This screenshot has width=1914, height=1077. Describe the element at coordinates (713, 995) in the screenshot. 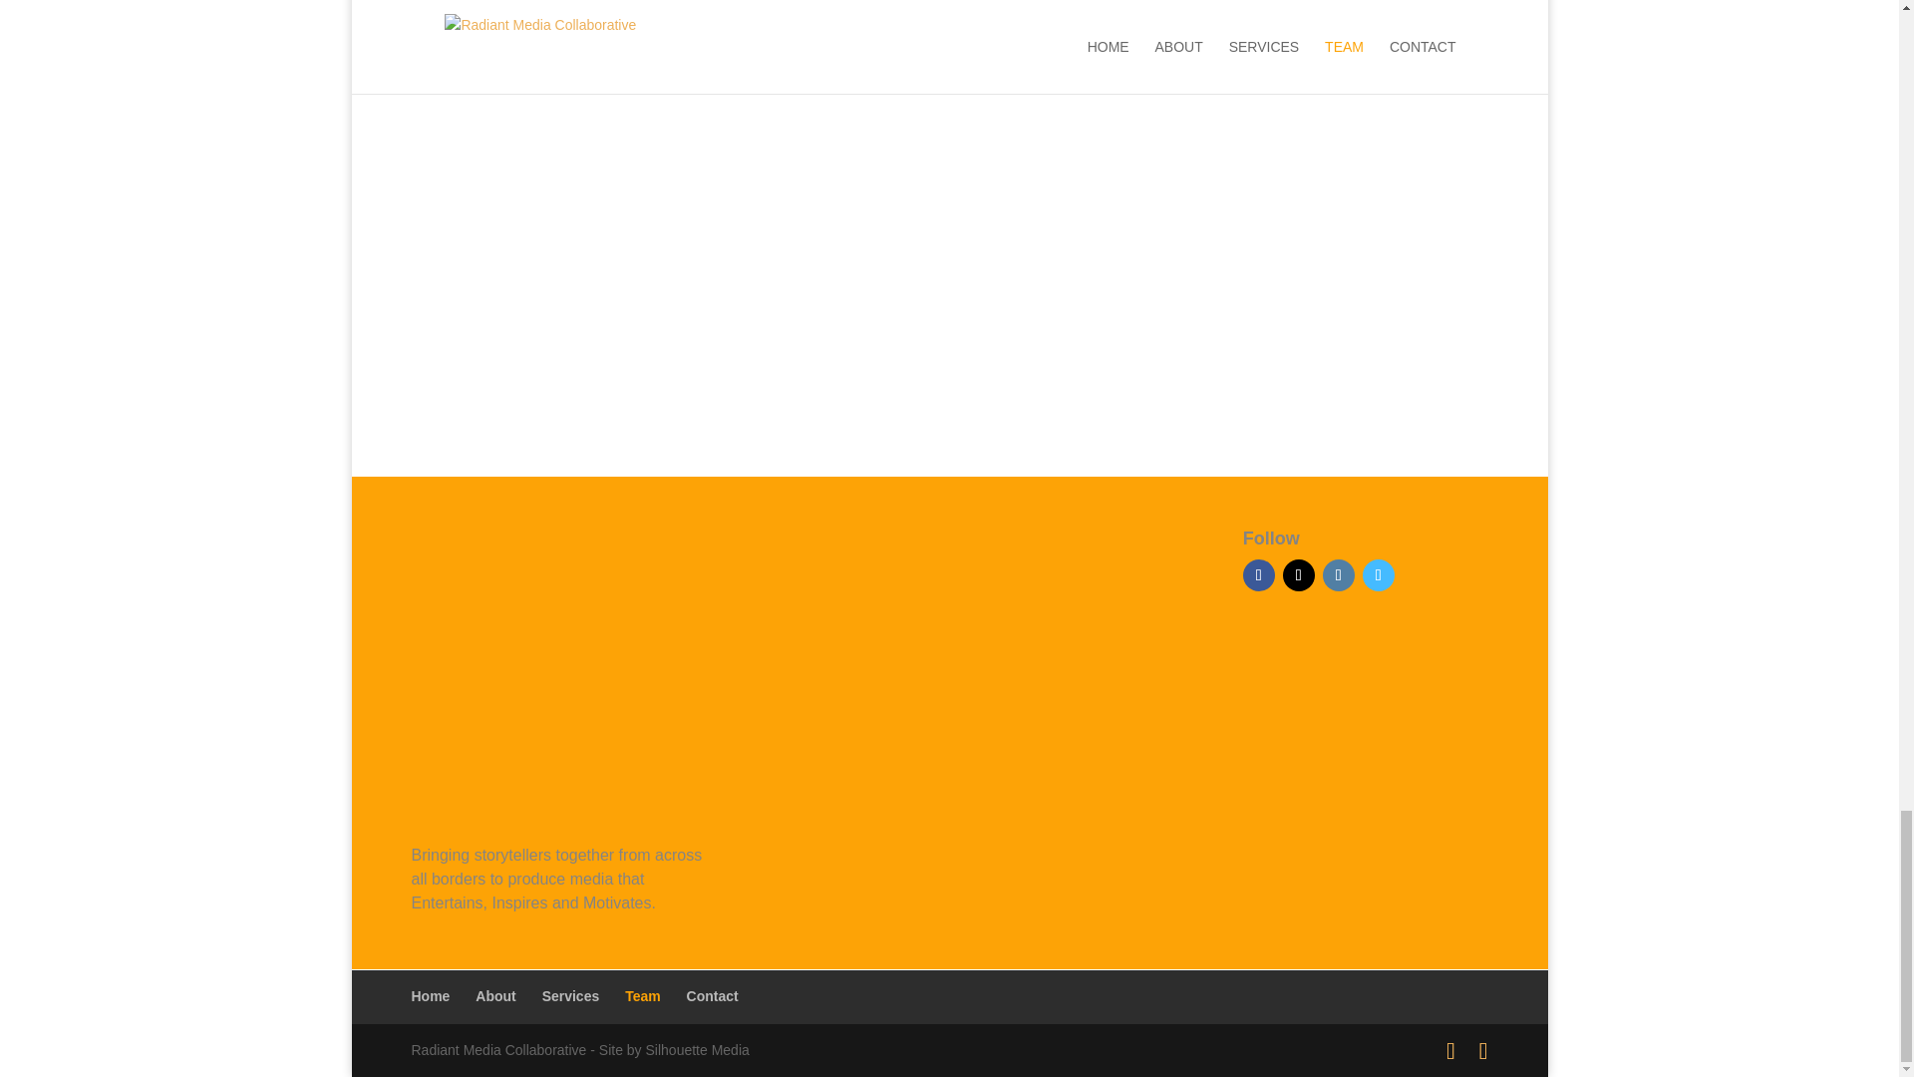

I see `Contact` at that location.